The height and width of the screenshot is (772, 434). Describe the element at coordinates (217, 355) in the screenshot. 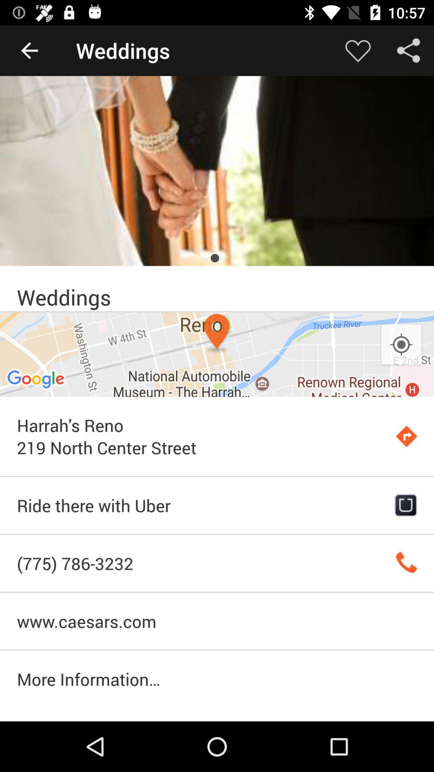

I see `launch item above the harrah s reno item` at that location.